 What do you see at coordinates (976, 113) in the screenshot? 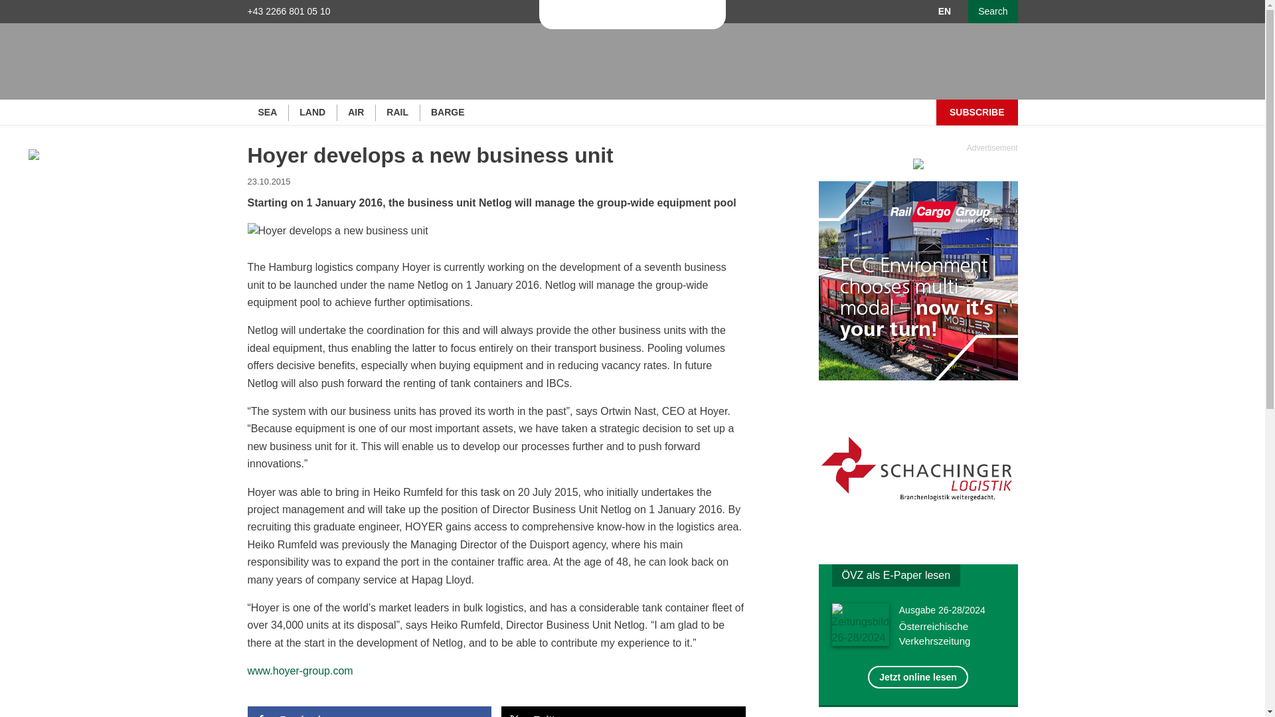
I see `SUBSCRIBE` at bounding box center [976, 113].